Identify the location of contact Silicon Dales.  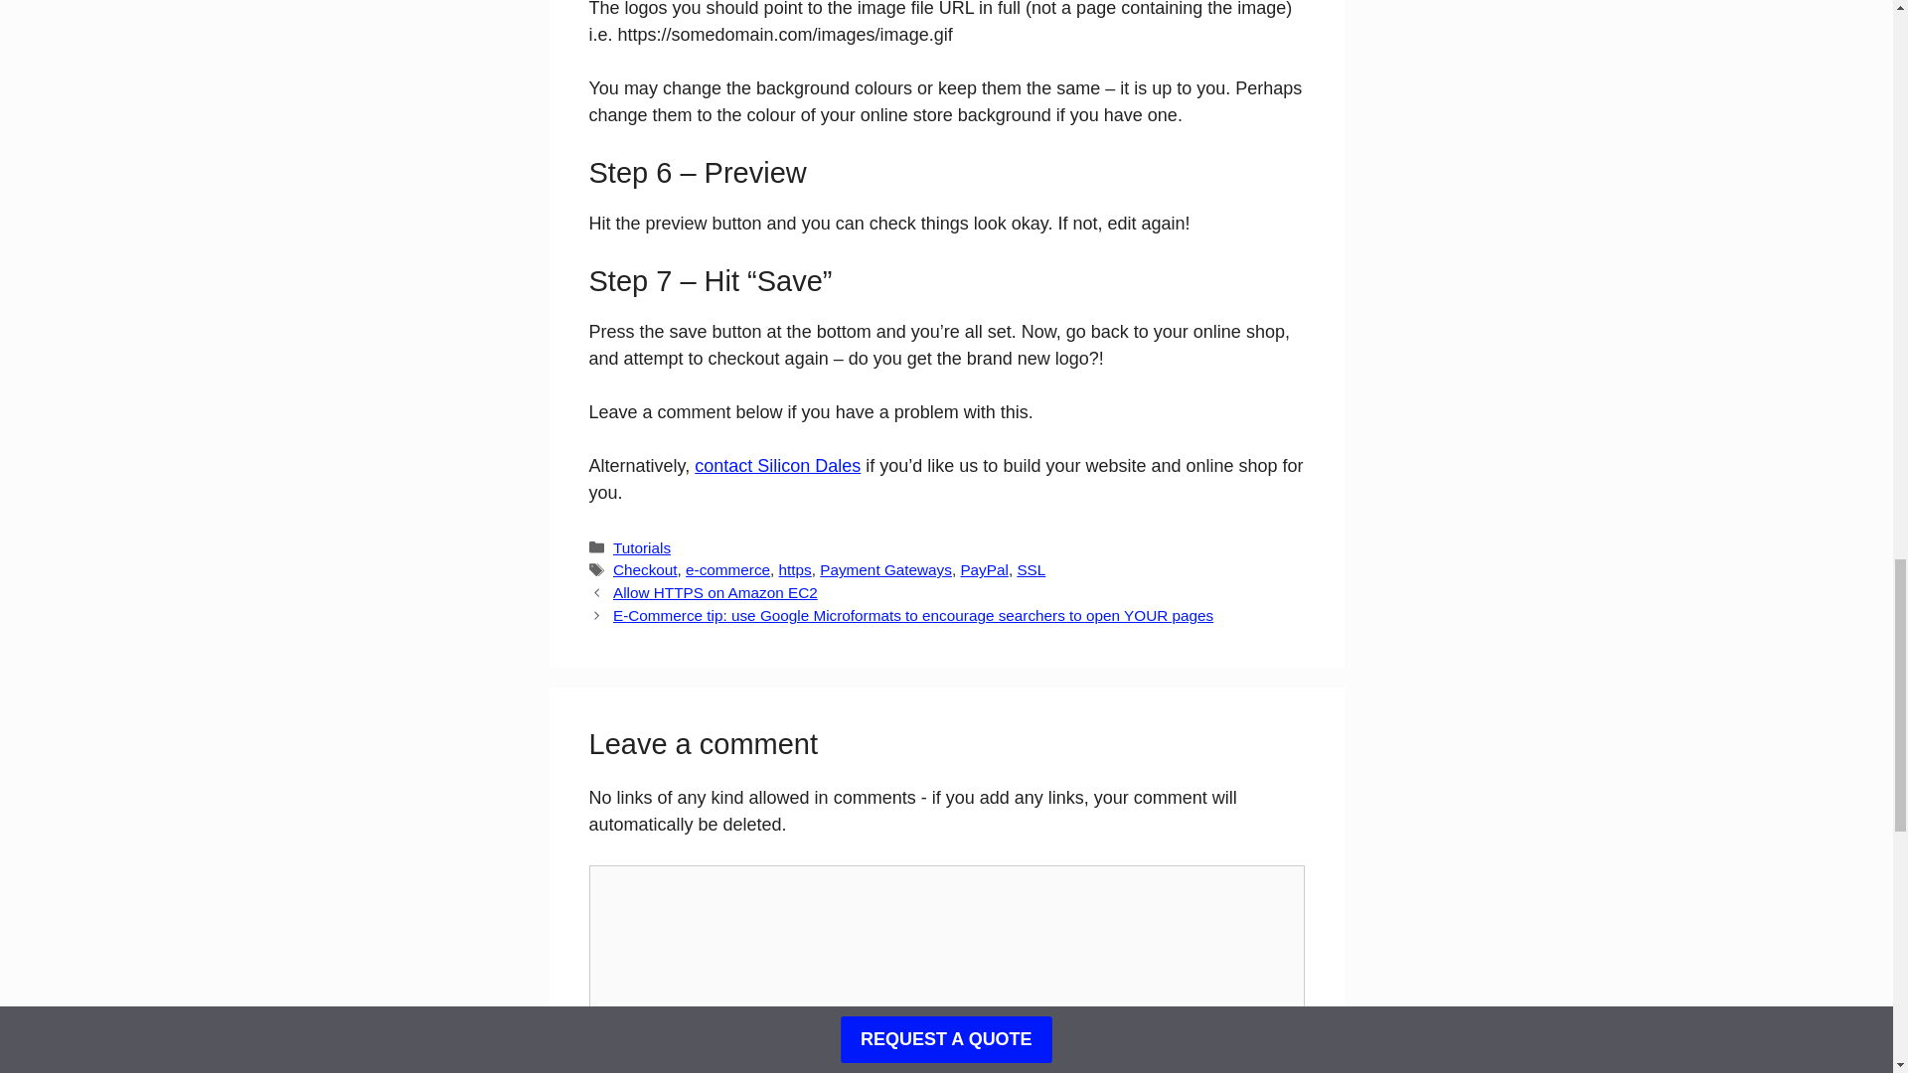
(777, 466).